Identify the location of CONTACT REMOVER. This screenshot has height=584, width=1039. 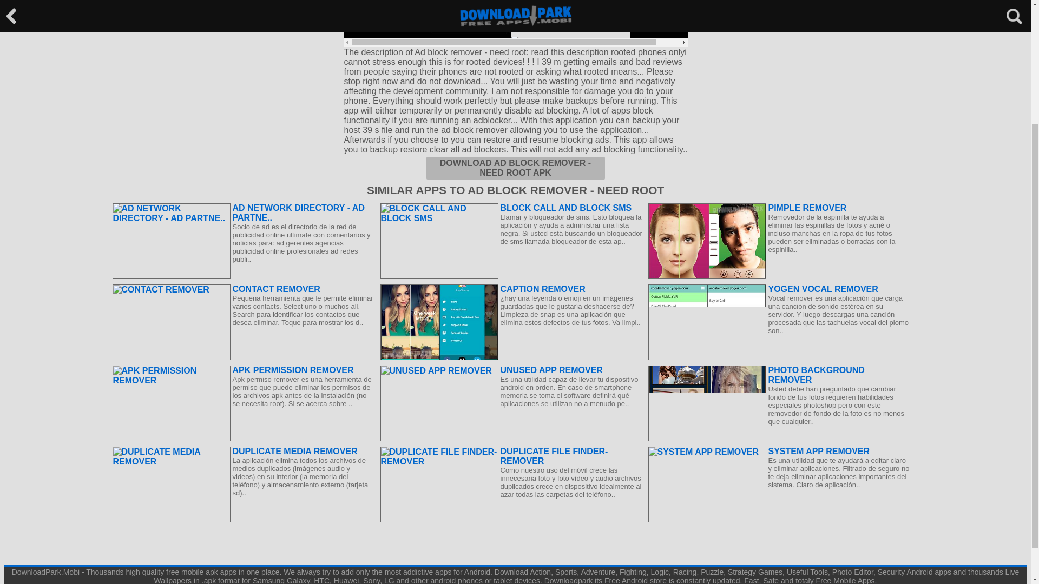
(244, 289).